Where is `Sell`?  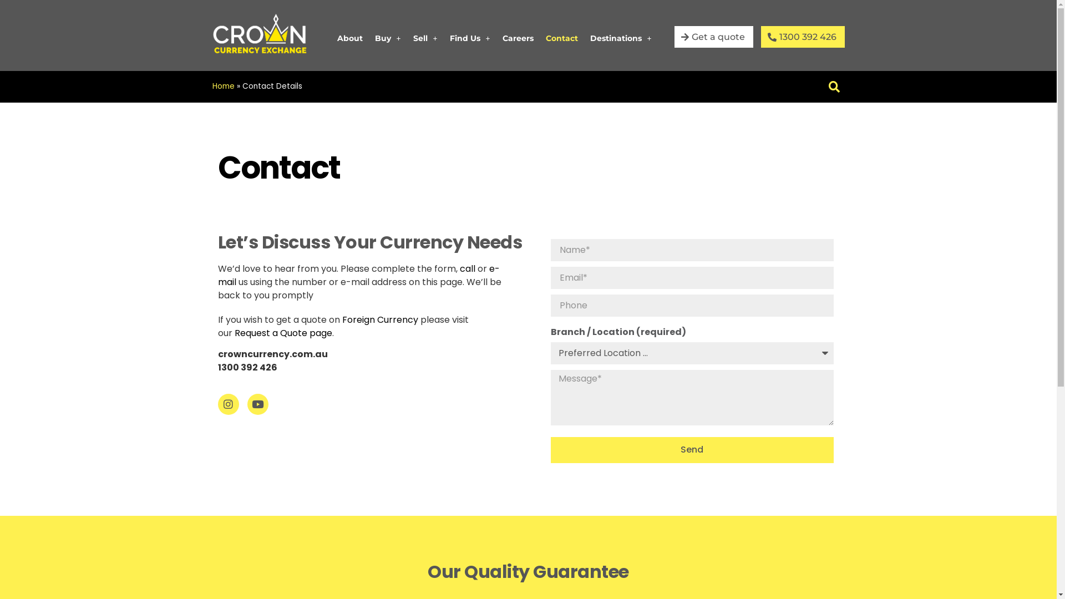
Sell is located at coordinates (425, 38).